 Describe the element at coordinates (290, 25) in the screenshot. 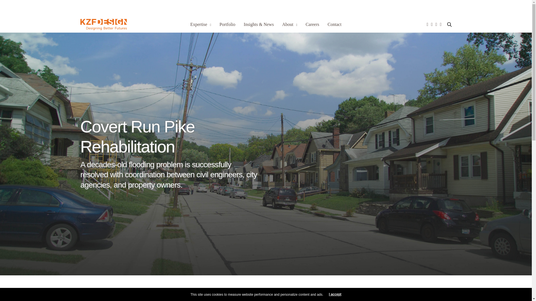

I see `About` at that location.